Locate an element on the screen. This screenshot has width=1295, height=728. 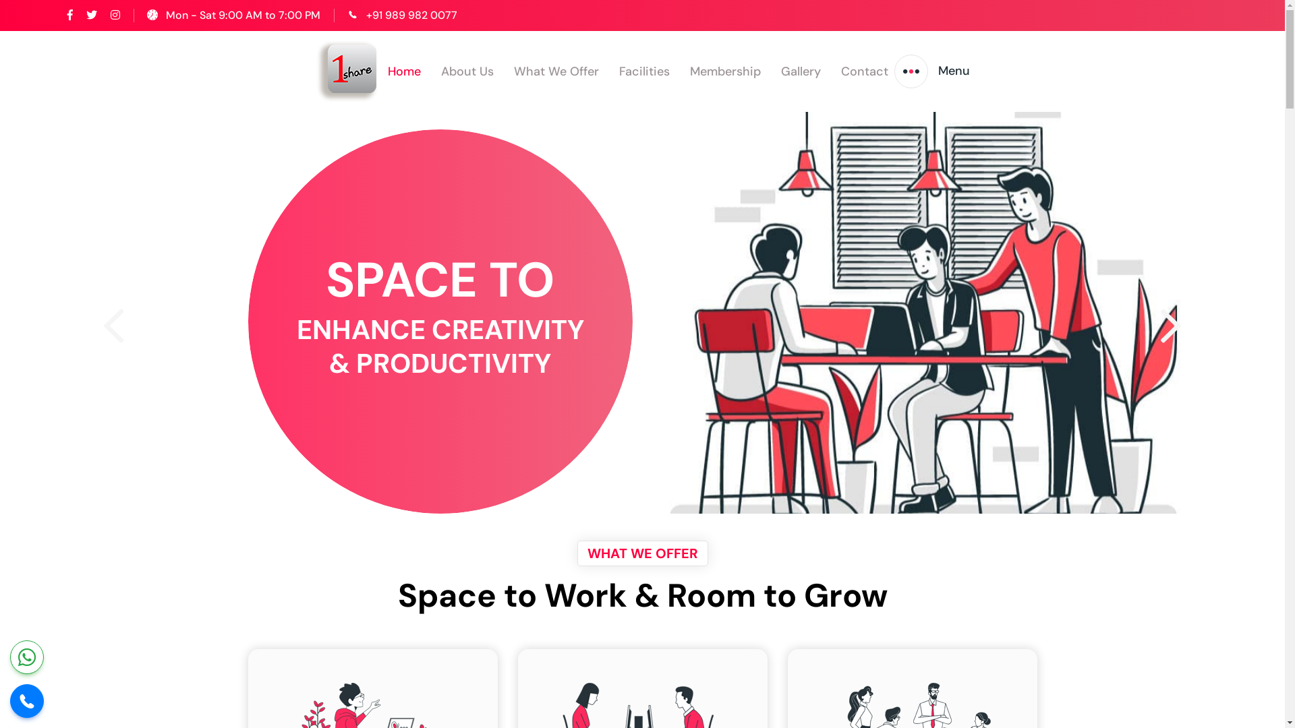
Contact is located at coordinates (865, 71).